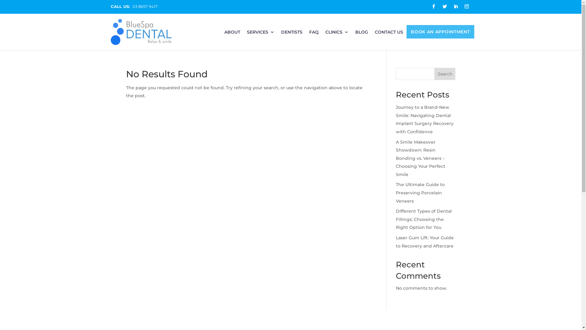 The width and height of the screenshot is (586, 330). Describe the element at coordinates (261, 34) in the screenshot. I see `SERVICES` at that location.